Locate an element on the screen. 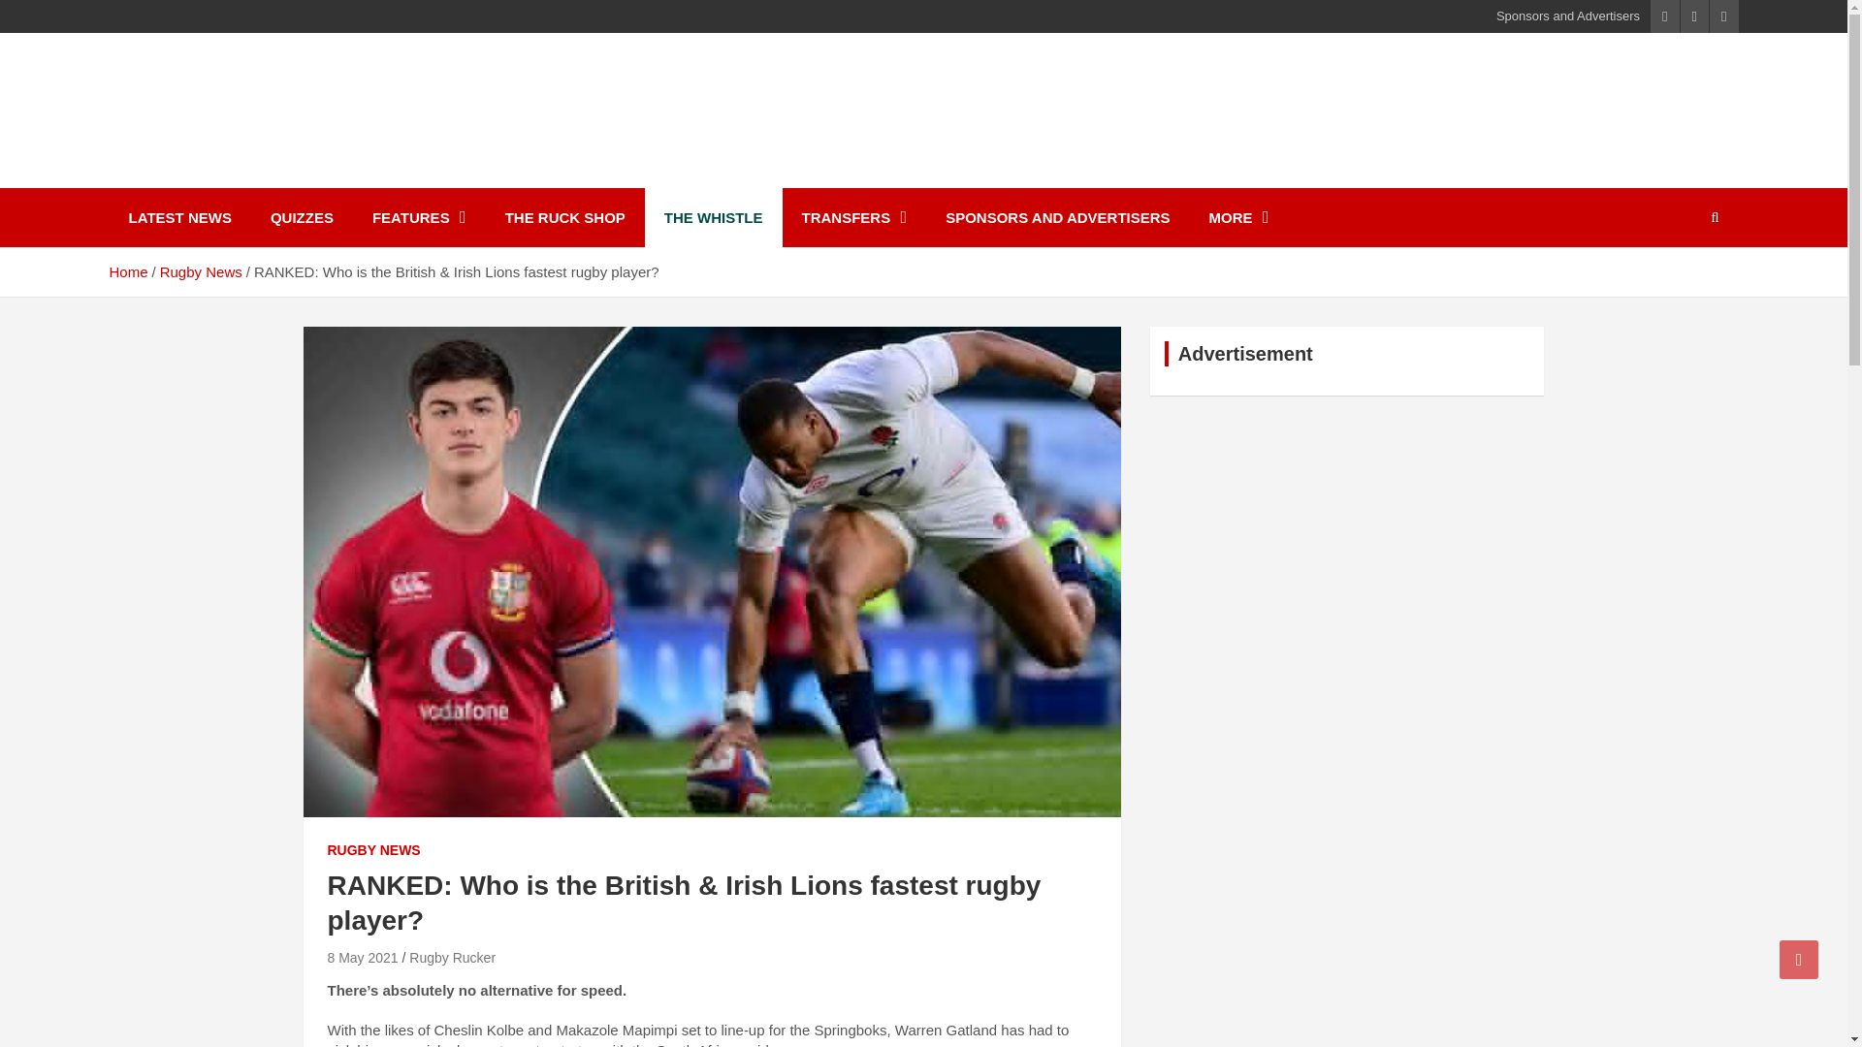 The image size is (1862, 1047). Rugby Rucker is located at coordinates (452, 957).